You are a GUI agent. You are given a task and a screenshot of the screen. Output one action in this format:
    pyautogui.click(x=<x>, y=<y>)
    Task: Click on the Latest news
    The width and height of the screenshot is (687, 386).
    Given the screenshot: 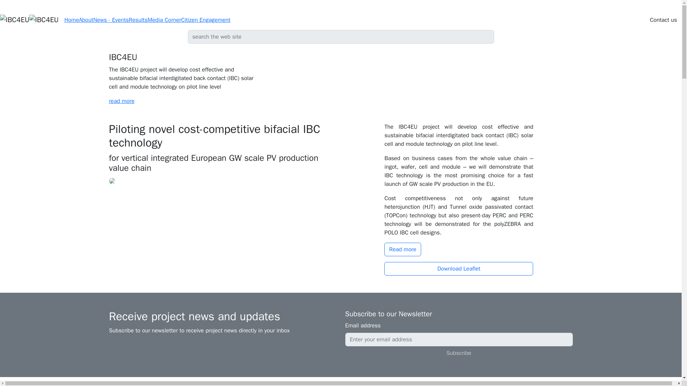 What is the action you would take?
    pyautogui.click(x=341, y=382)
    